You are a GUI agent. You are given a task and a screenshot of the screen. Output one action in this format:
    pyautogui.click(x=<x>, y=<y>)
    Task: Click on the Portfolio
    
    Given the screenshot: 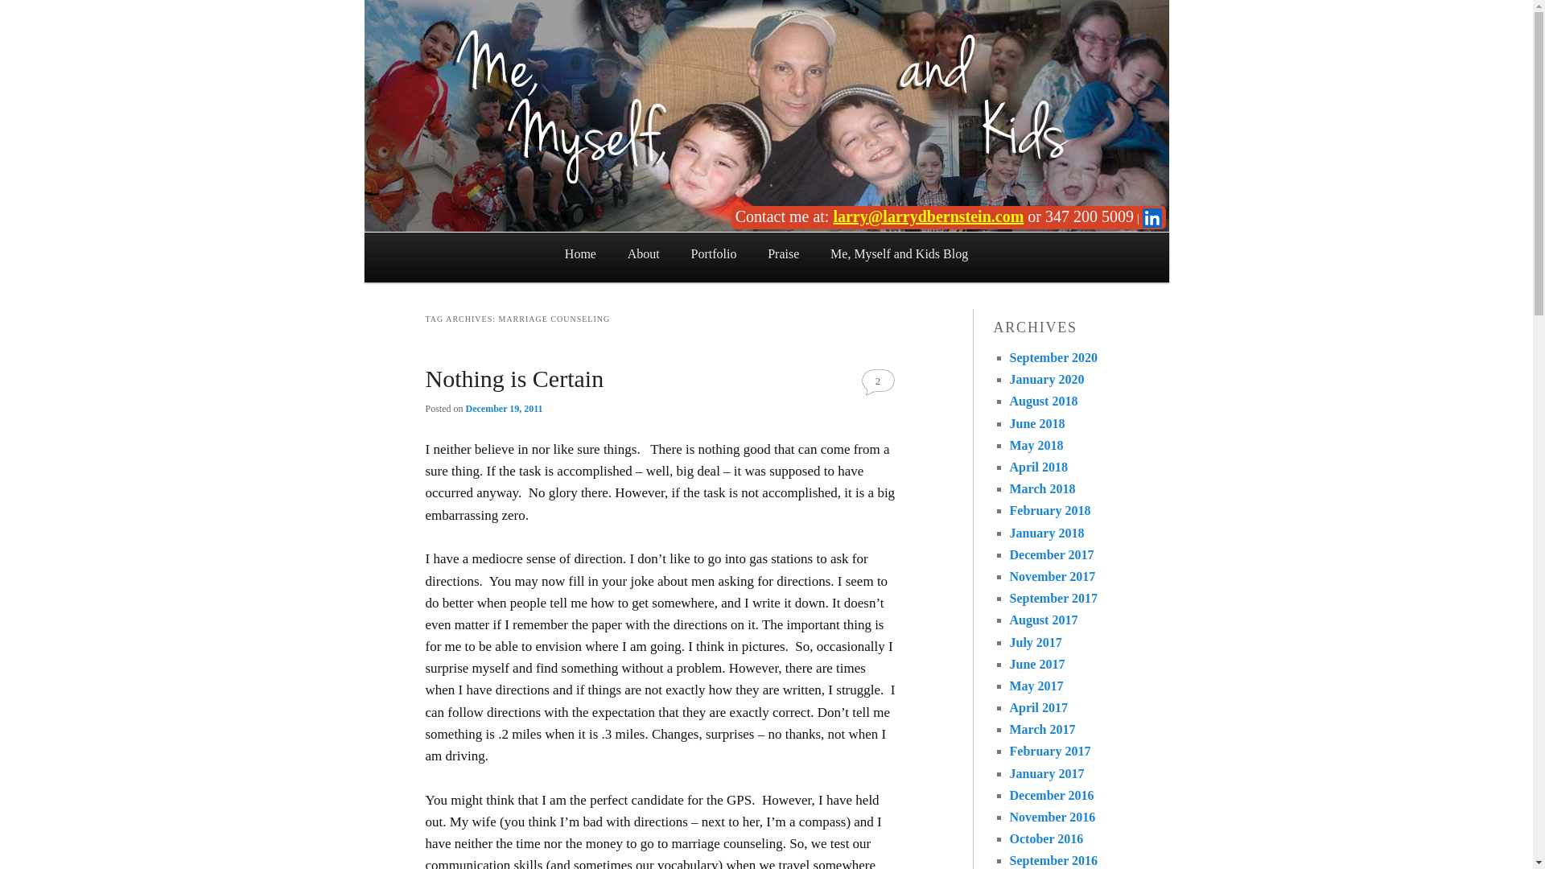 What is the action you would take?
    pyautogui.click(x=714, y=254)
    